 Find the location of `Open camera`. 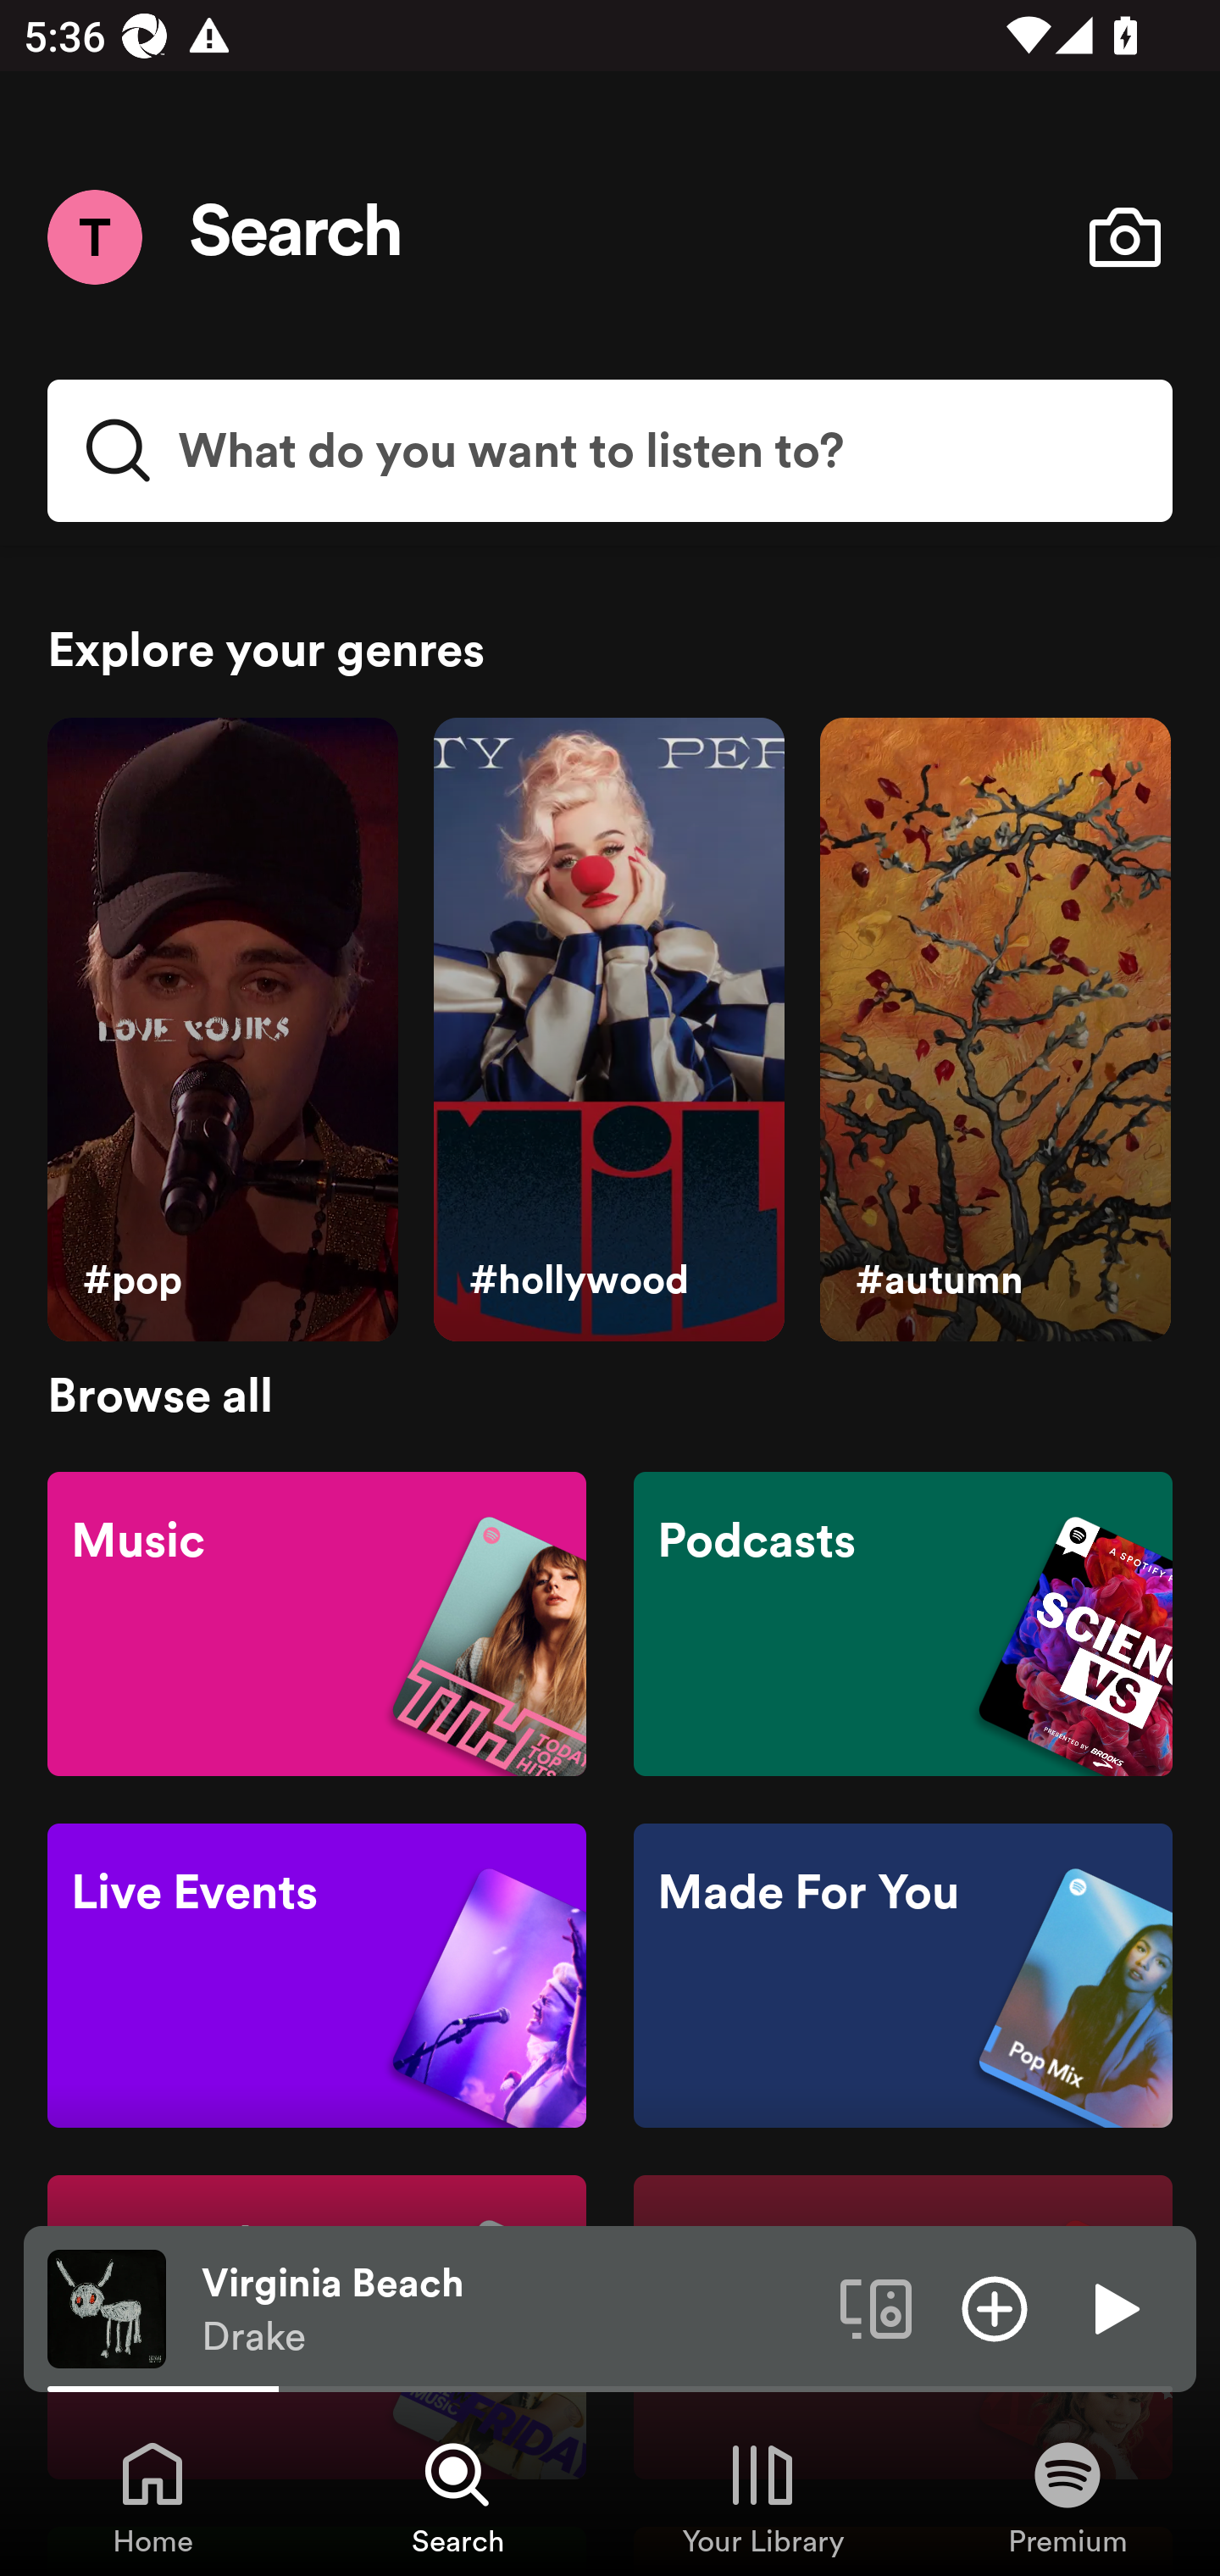

Open camera is located at coordinates (1124, 237).